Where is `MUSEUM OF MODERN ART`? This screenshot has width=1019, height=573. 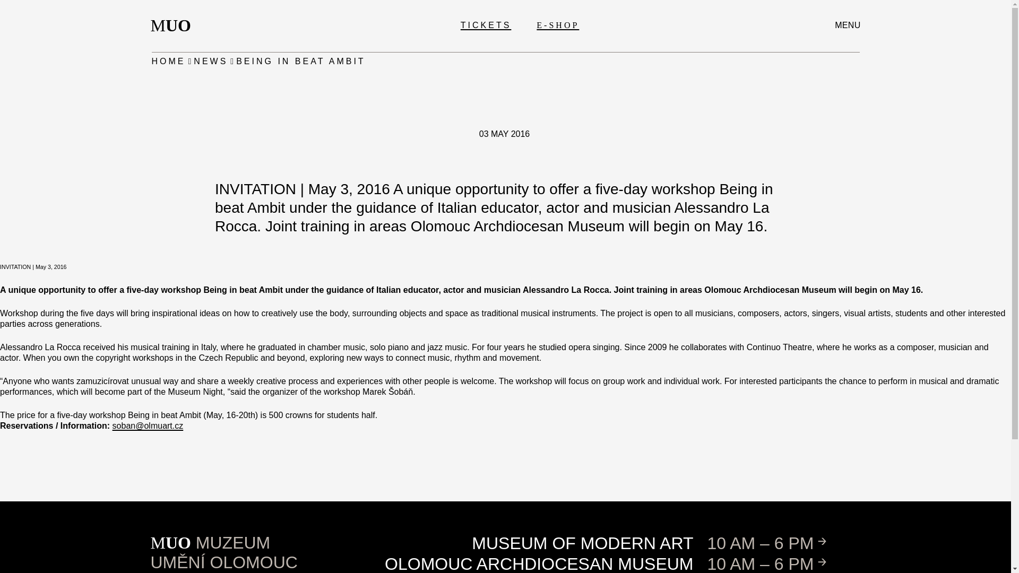
MUSEUM OF MODERN ART is located at coordinates (174, 25).